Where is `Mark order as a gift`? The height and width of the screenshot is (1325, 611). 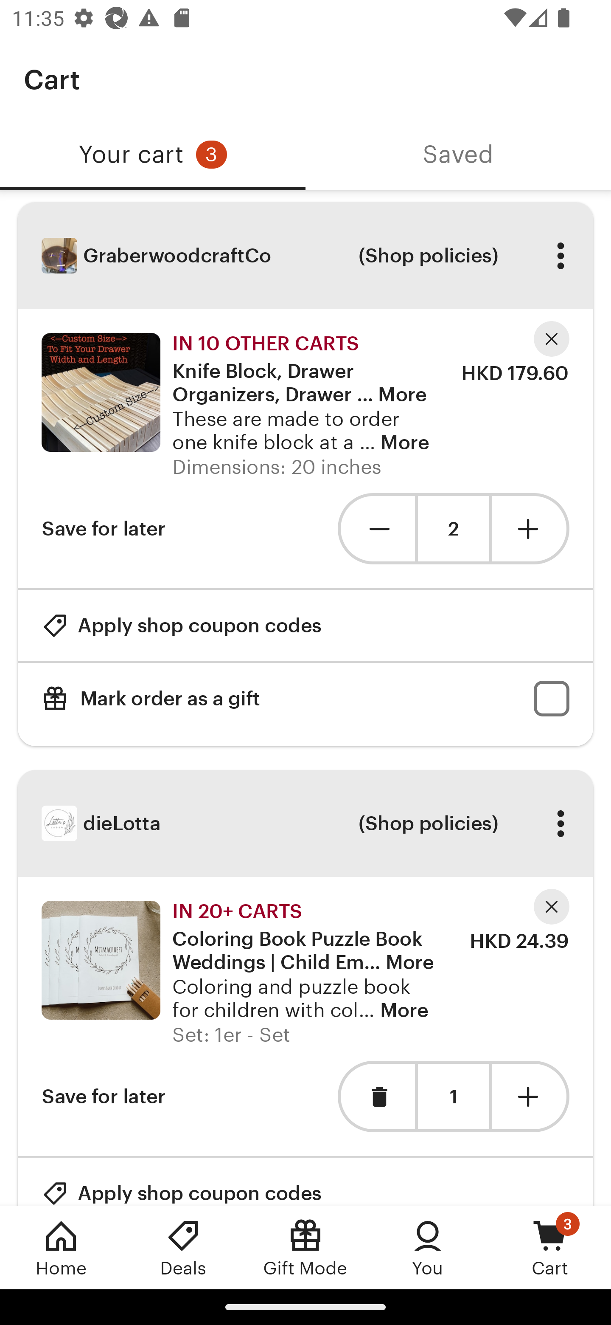
Mark order as a gift is located at coordinates (305, 698).